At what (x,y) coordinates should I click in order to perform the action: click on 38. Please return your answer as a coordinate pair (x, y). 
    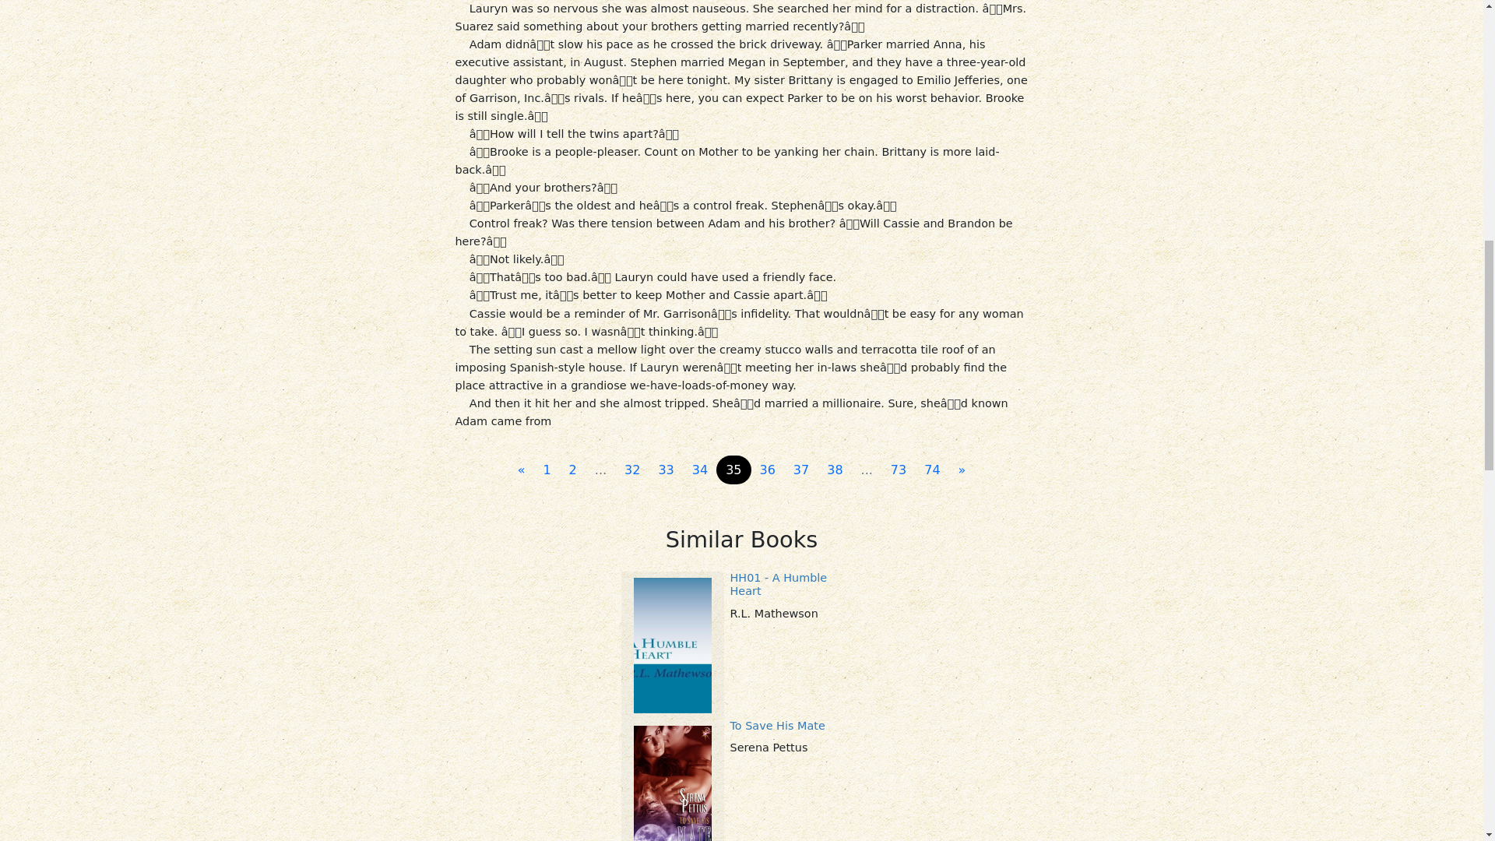
    Looking at the image, I should click on (835, 470).